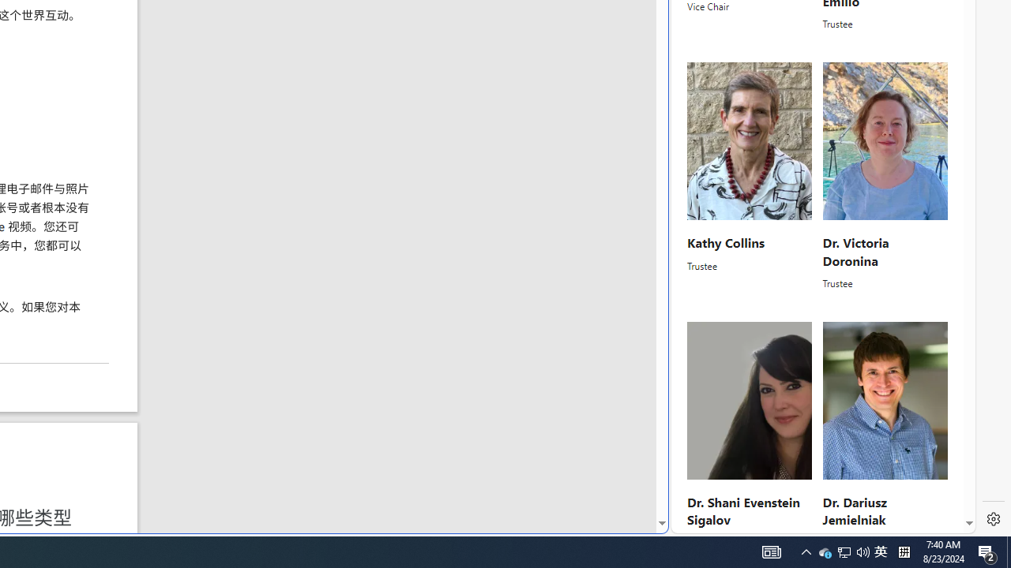 The image size is (1011, 568). What do you see at coordinates (885, 142) in the screenshot?
I see `Victoria Doronina in 2021` at bounding box center [885, 142].